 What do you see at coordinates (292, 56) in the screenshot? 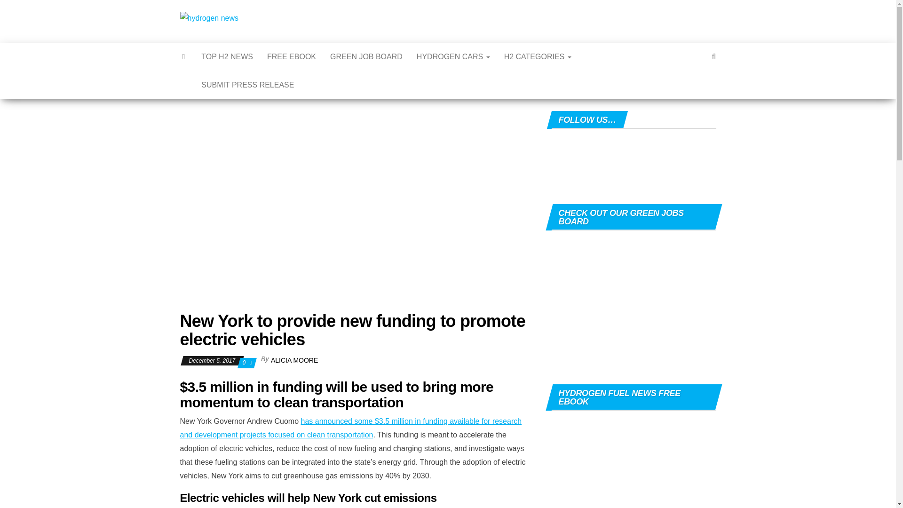
I see `FREE EBOOK` at bounding box center [292, 56].